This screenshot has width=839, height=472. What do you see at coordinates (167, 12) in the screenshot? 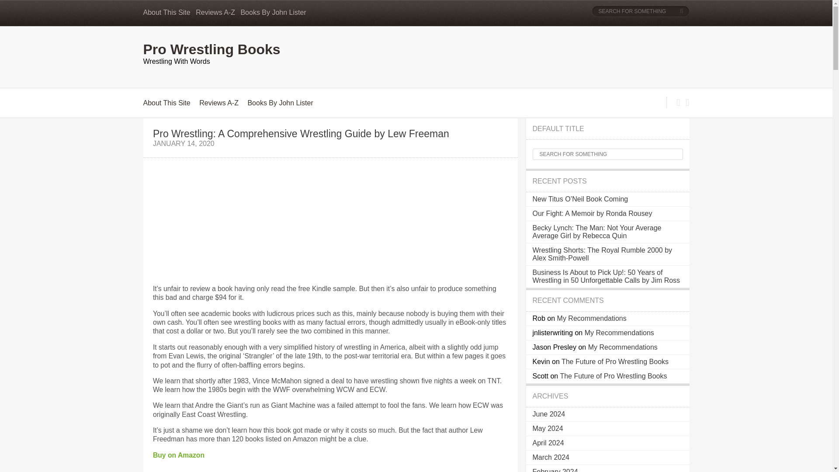
I see `About This Site` at bounding box center [167, 12].